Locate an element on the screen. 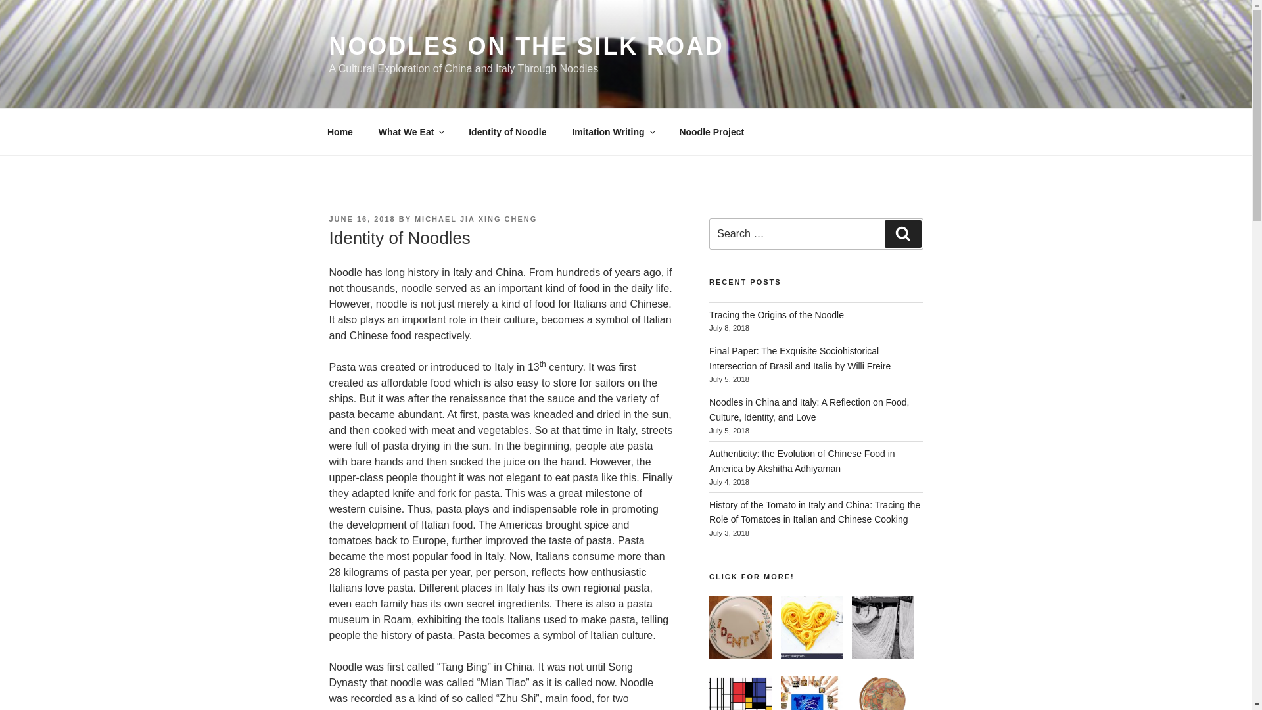 This screenshot has width=1262, height=710. Home is located at coordinates (340, 131).